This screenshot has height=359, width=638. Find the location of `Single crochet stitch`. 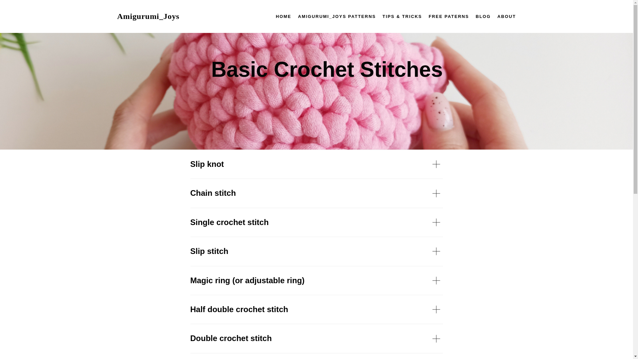

Single crochet stitch is located at coordinates (316, 222).